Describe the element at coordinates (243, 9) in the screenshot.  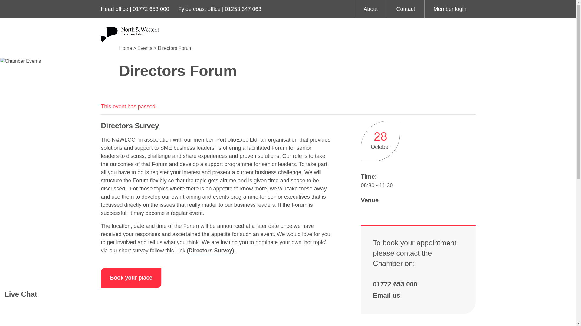
I see `01253 347 063` at that location.